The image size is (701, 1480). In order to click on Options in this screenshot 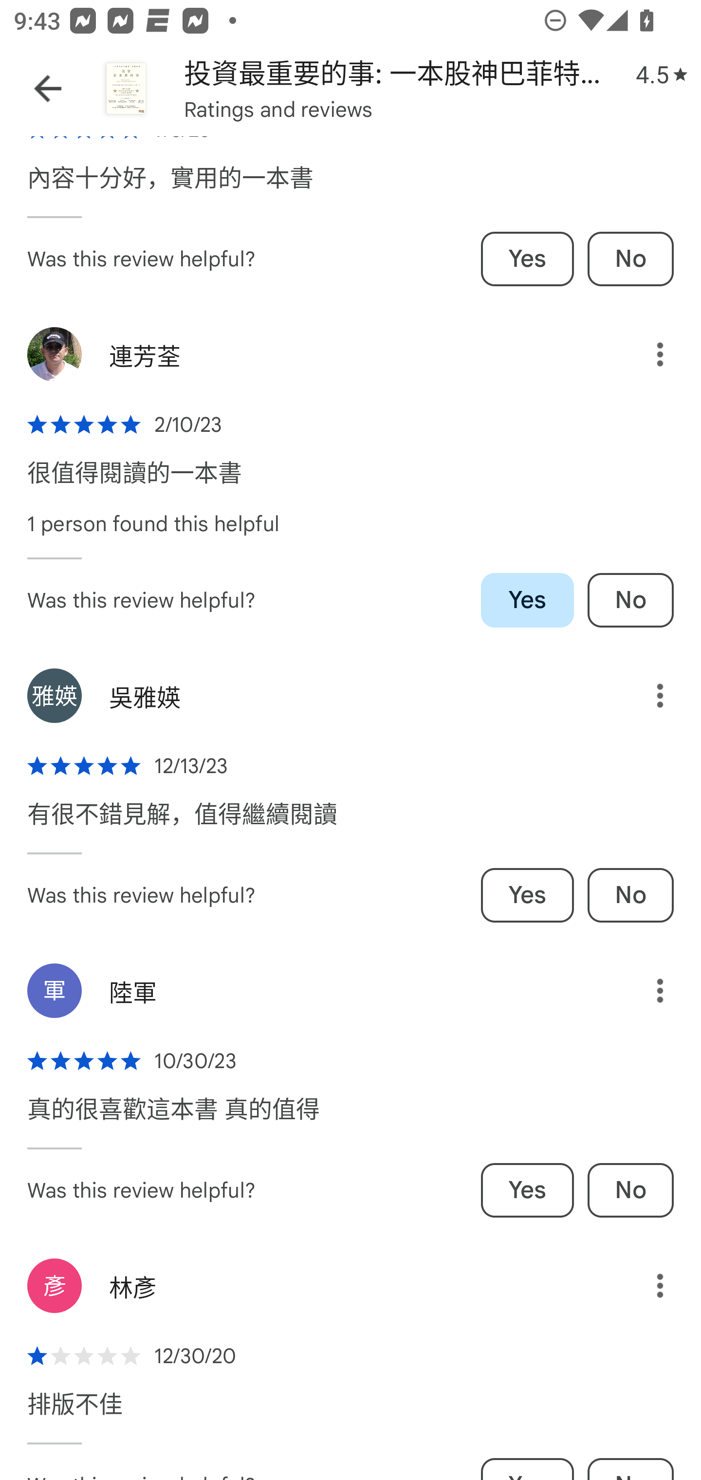, I will do `click(646, 354)`.